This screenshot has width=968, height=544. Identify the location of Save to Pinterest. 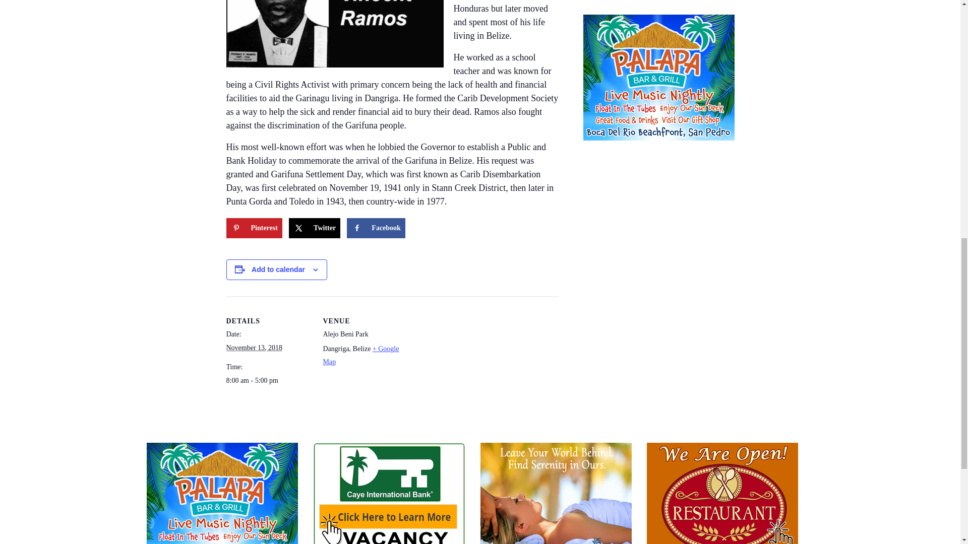
(253, 228).